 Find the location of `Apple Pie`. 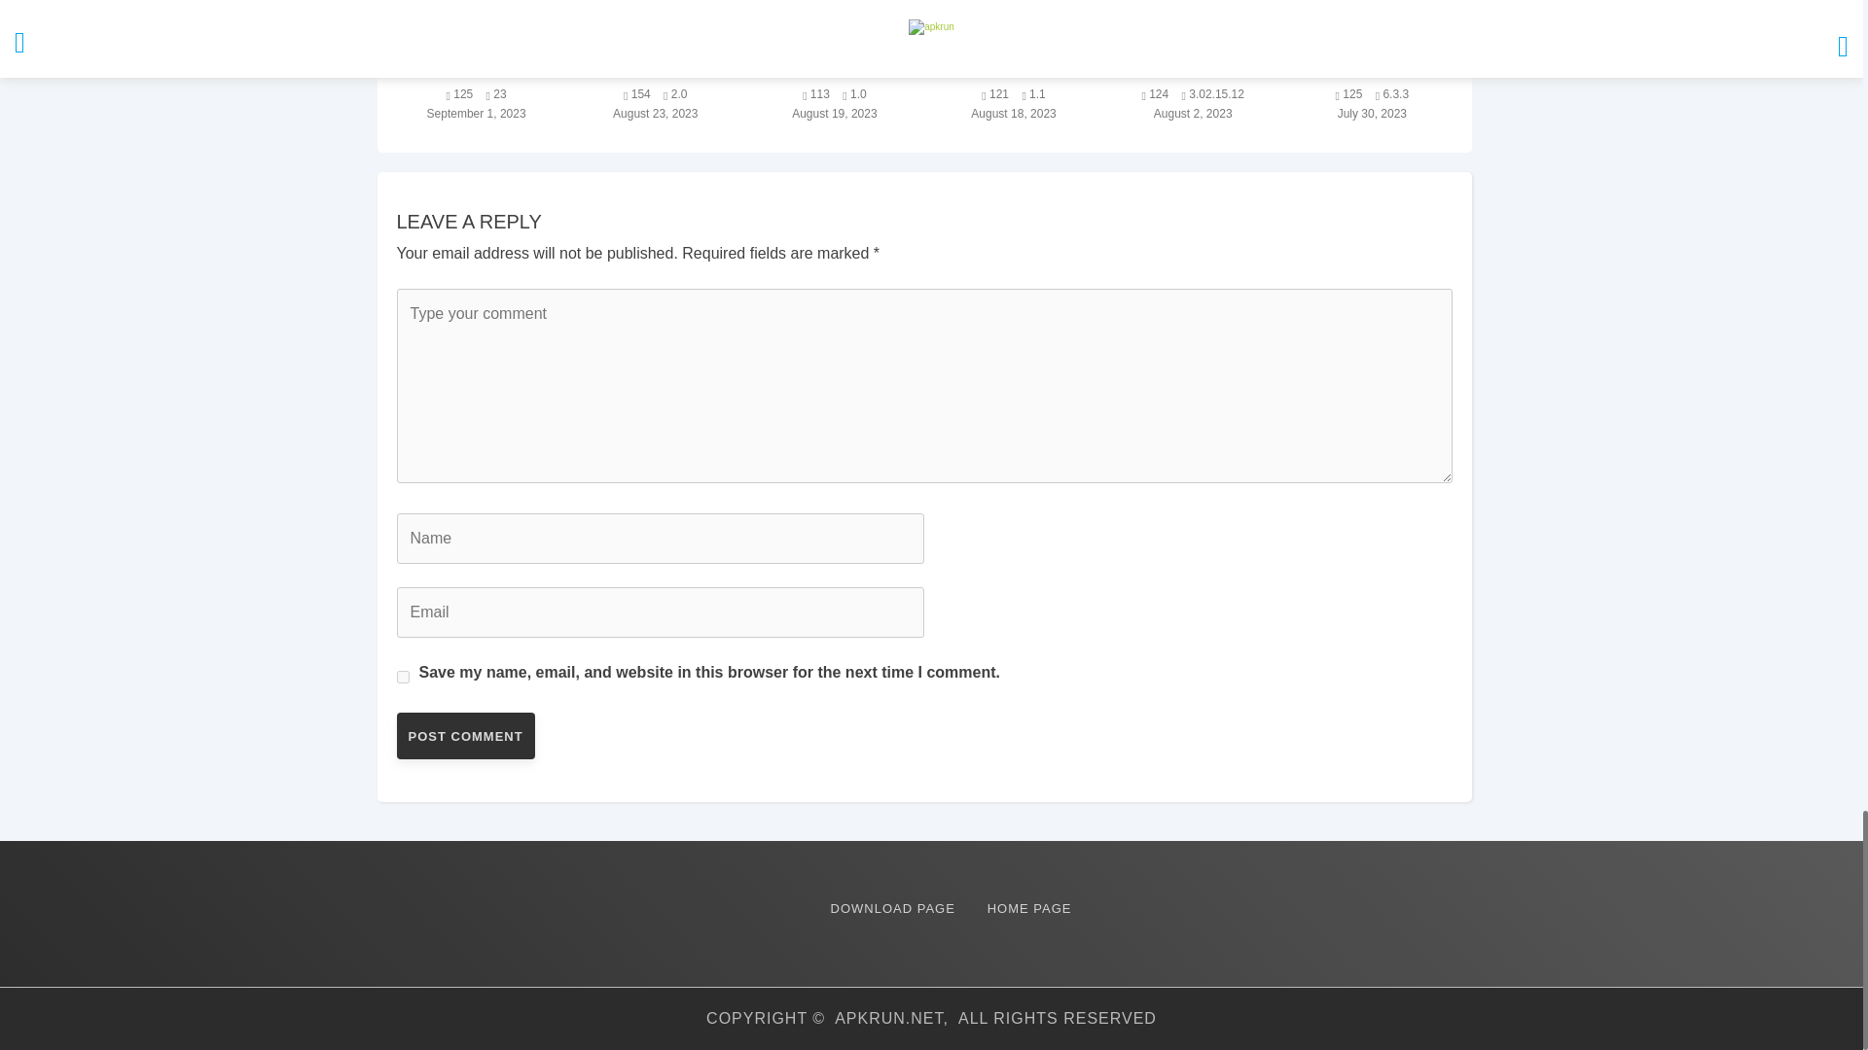

Apple Pie is located at coordinates (835, 69).